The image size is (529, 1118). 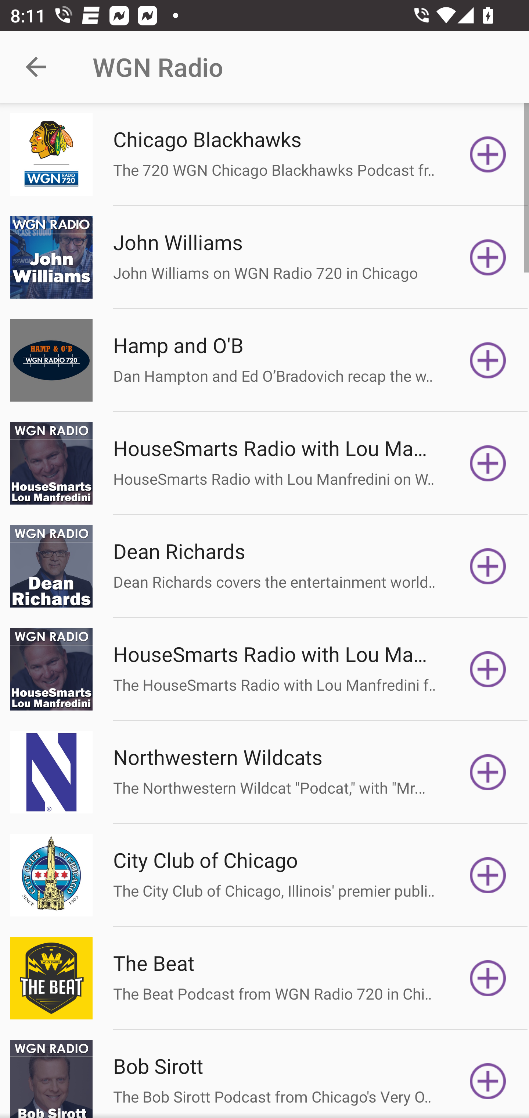 I want to click on Subscribe, so click(x=488, y=978).